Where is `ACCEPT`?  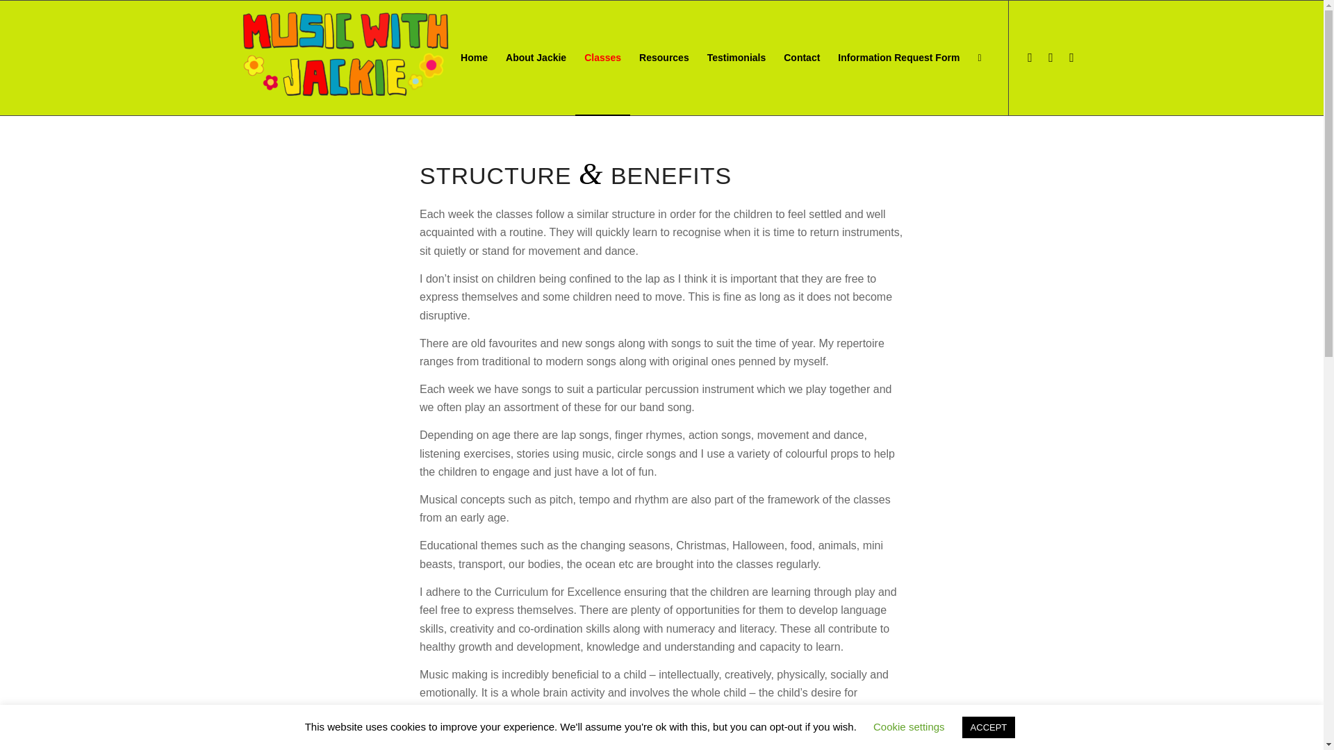 ACCEPT is located at coordinates (988, 727).